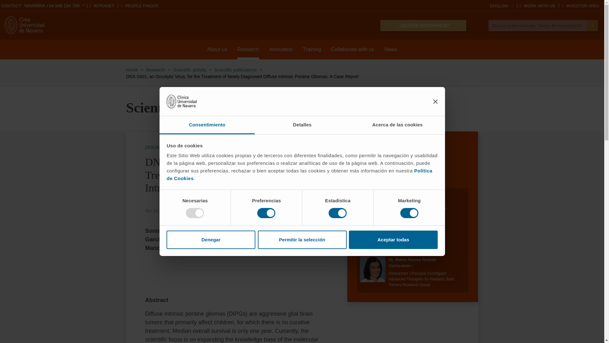  What do you see at coordinates (140, 6) in the screenshot?
I see `PEOPLE FINDER` at bounding box center [140, 6].